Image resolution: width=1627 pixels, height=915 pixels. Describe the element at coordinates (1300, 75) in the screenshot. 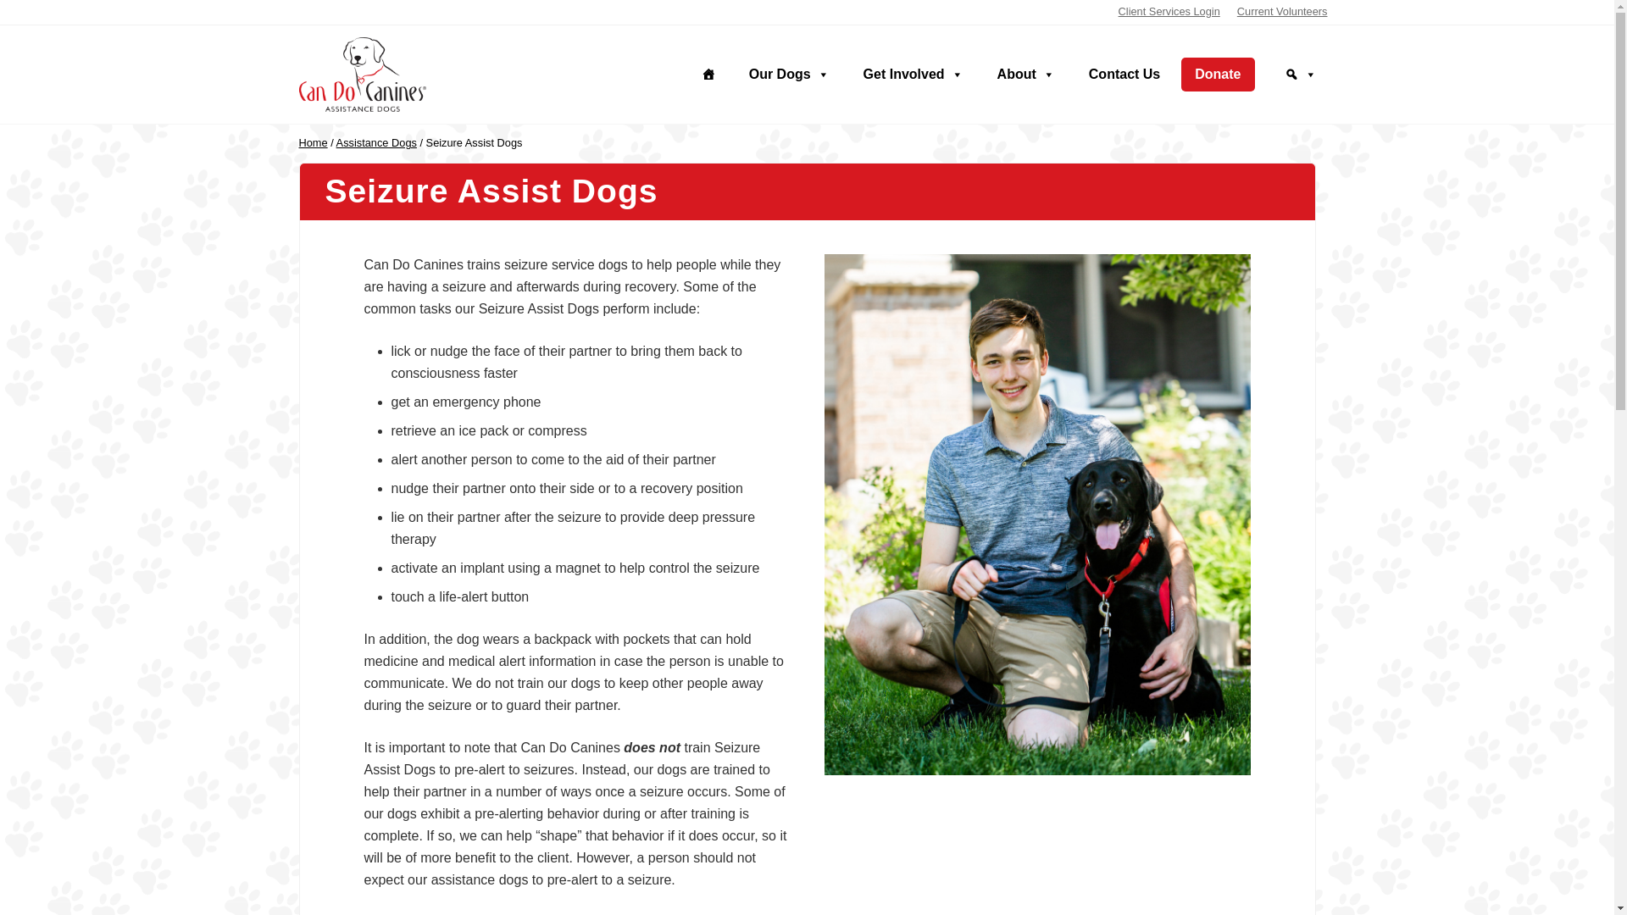

I see `Search` at that location.